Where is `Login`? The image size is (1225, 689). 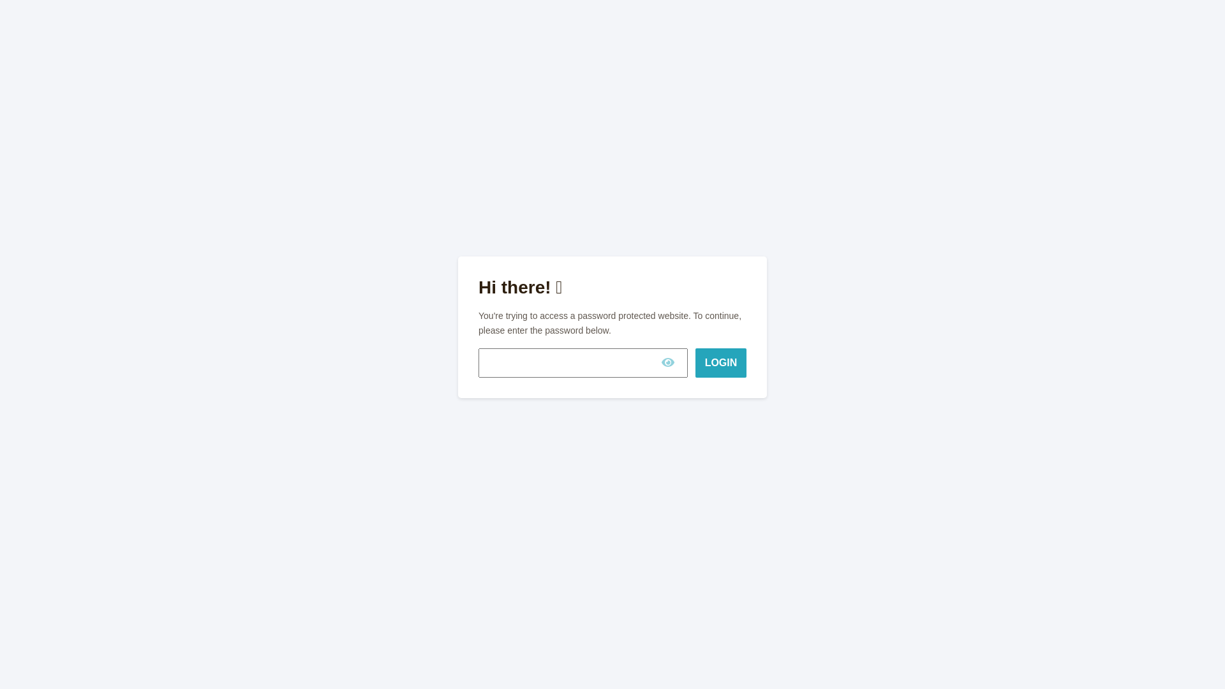 Login is located at coordinates (721, 363).